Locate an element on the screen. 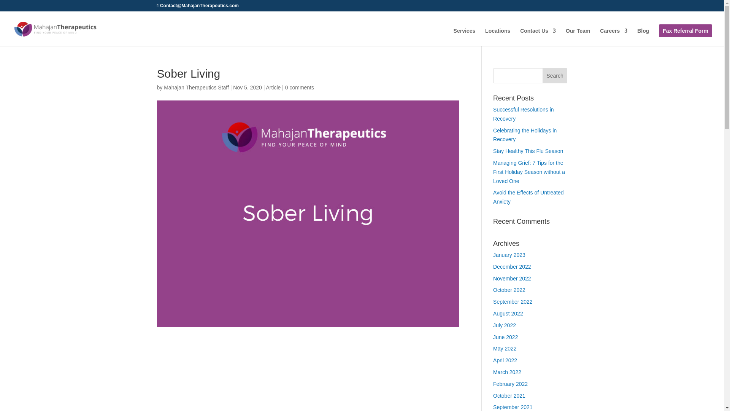  What is Sober Living? is located at coordinates (308, 386).